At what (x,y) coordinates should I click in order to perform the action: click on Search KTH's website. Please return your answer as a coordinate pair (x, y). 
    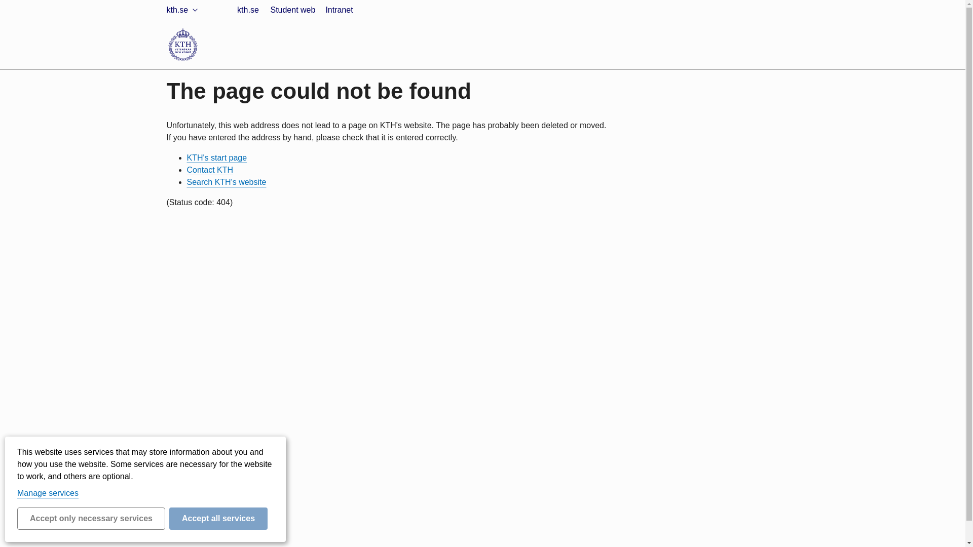
    Looking at the image, I should click on (226, 182).